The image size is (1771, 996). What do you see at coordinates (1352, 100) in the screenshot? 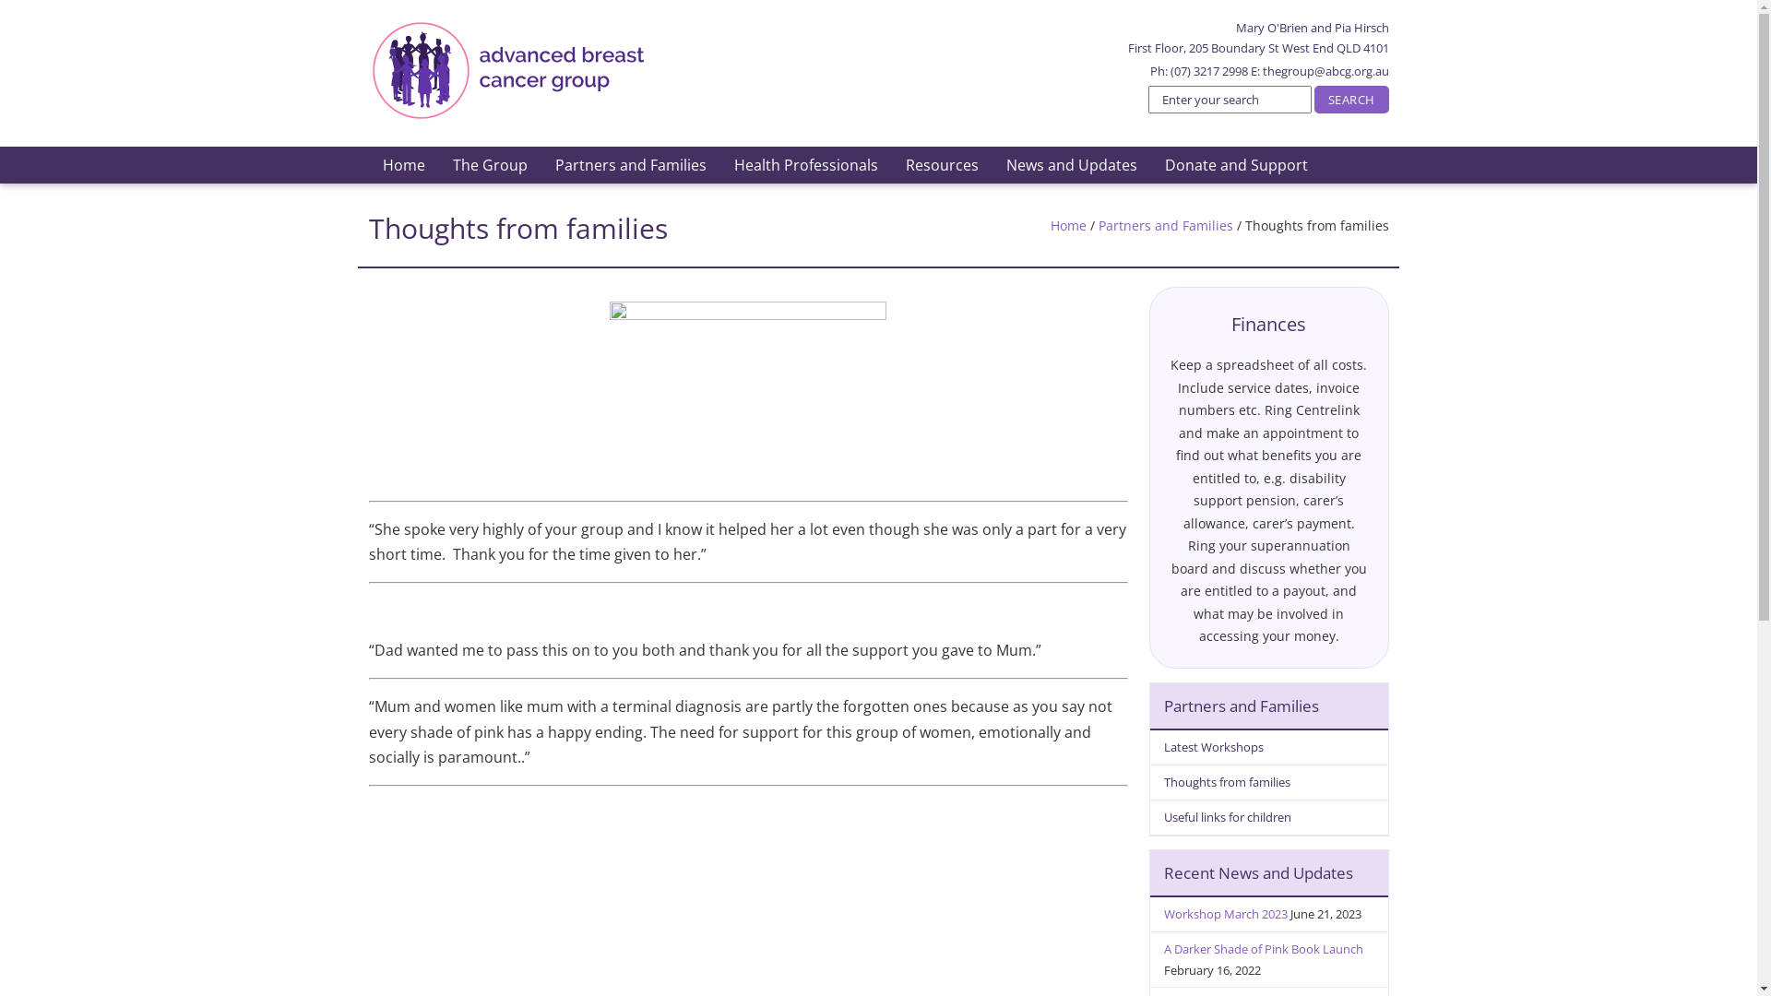
I see `Search` at bounding box center [1352, 100].